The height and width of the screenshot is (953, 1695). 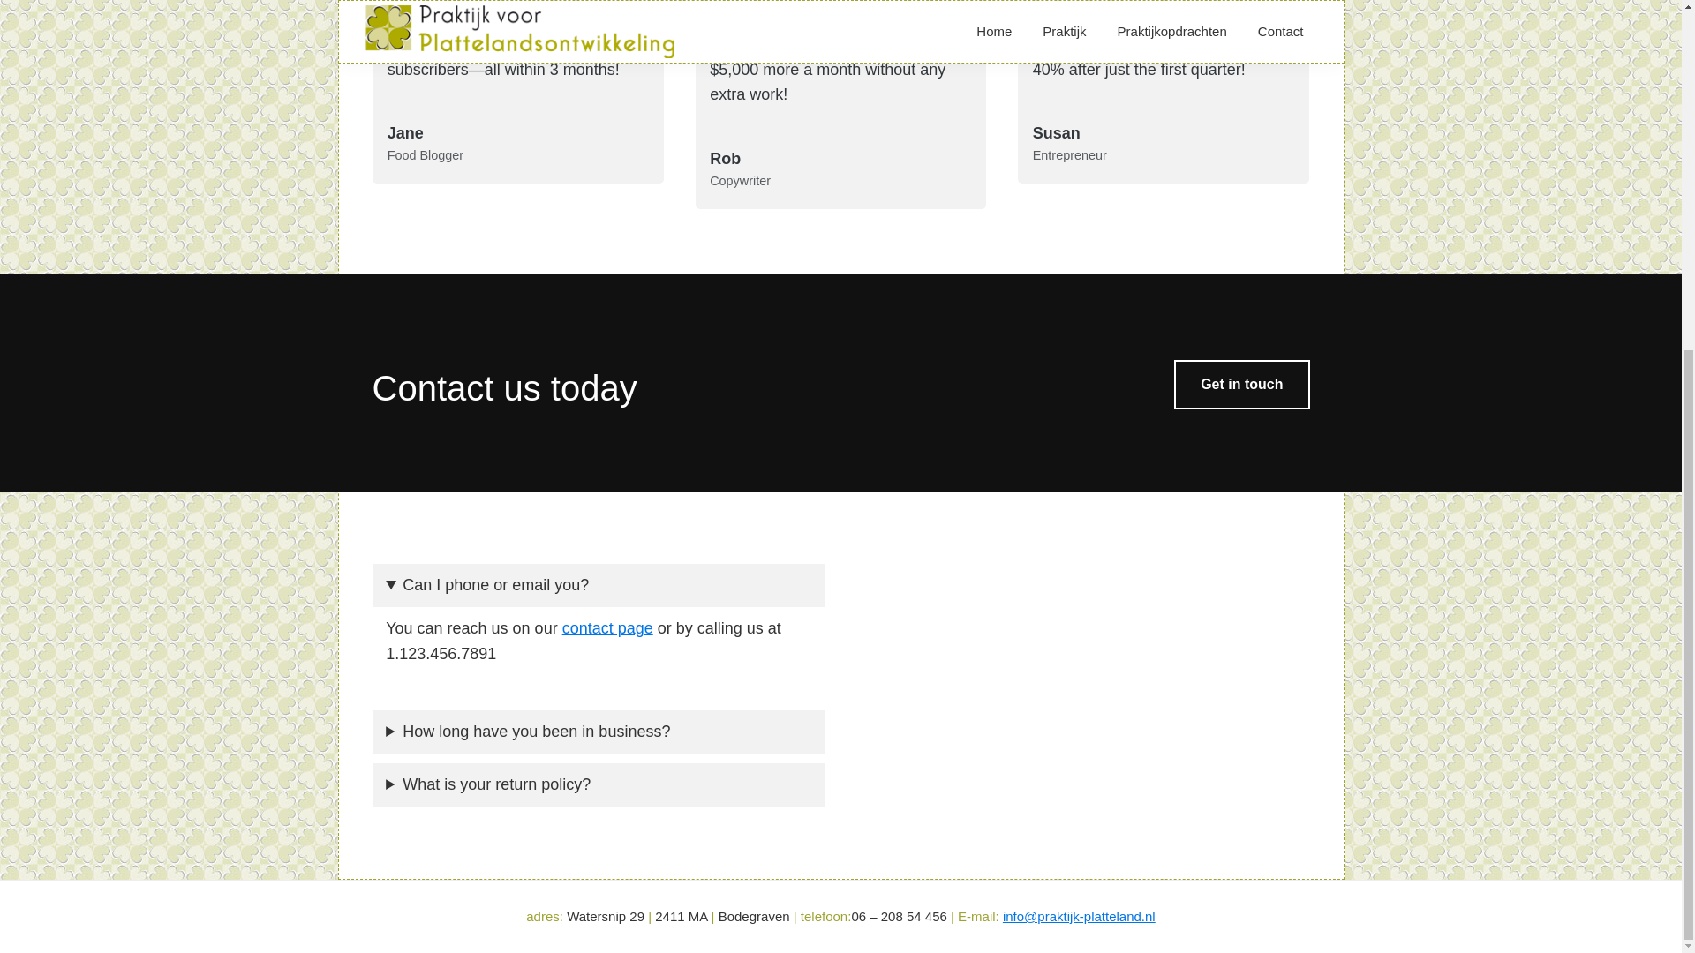 What do you see at coordinates (607, 628) in the screenshot?
I see `contact page` at bounding box center [607, 628].